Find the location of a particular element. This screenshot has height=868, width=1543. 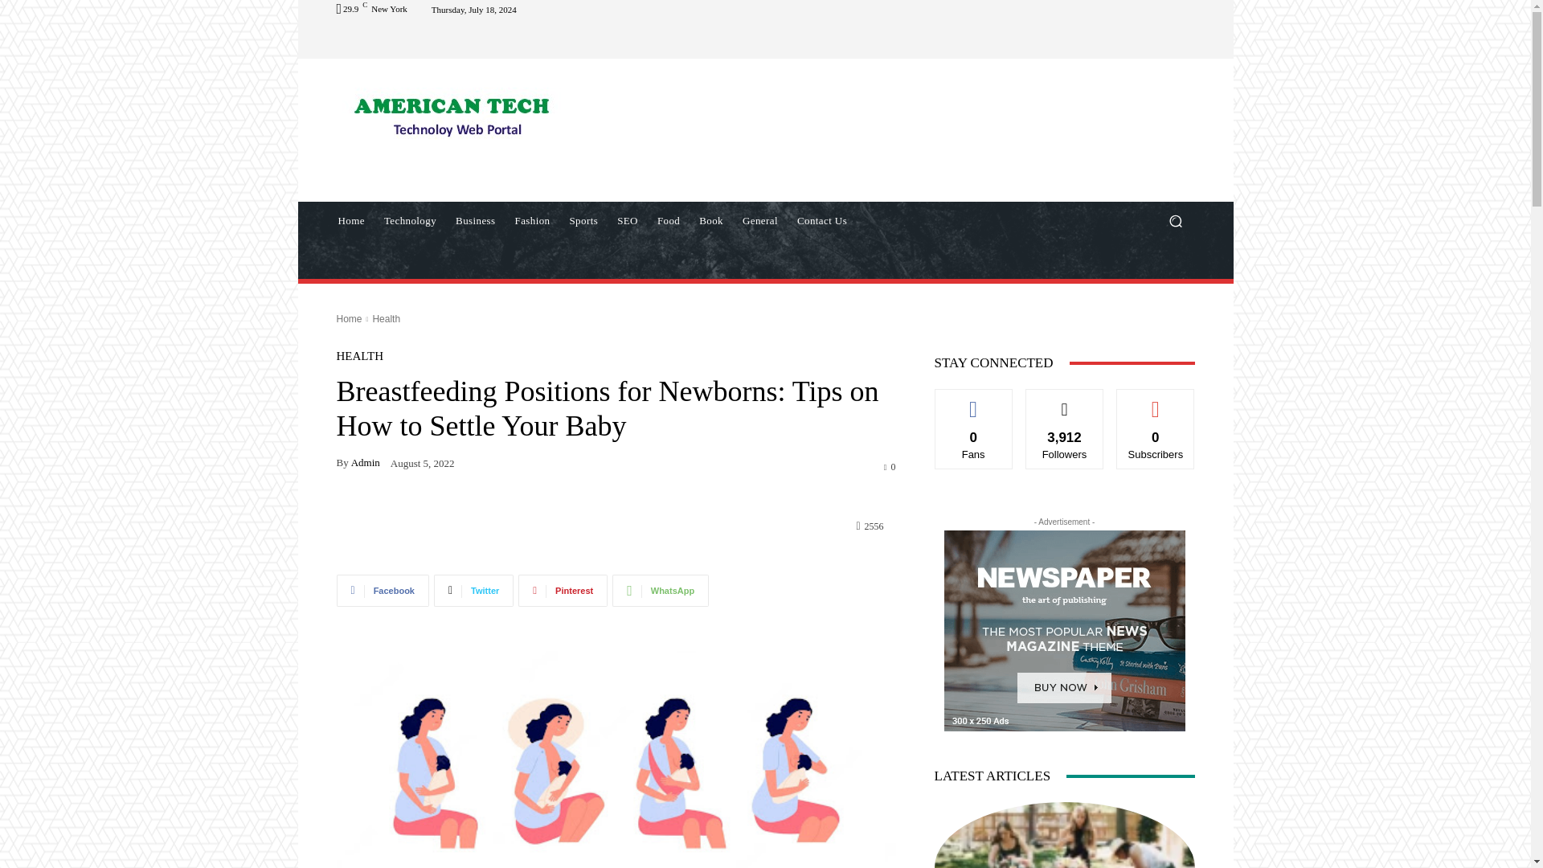

Twitter is located at coordinates (473, 590).